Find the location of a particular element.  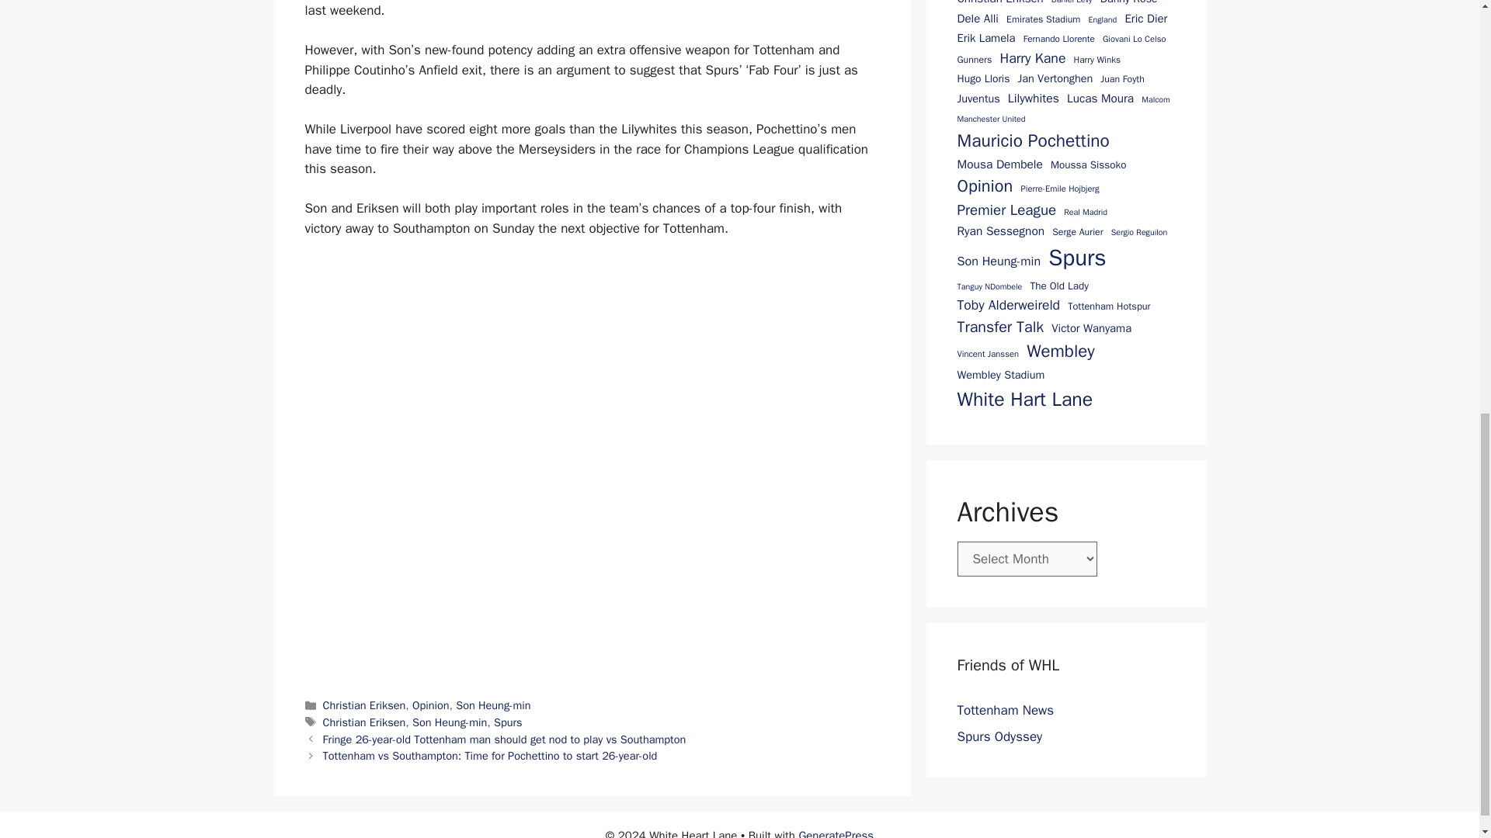

Daniel Levy is located at coordinates (1072, 3).